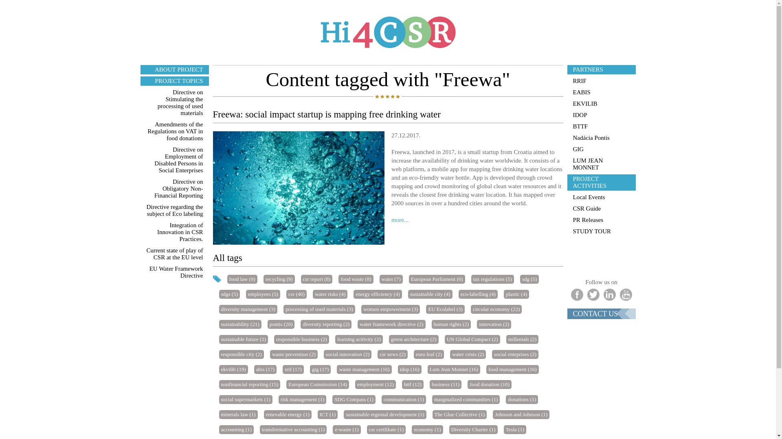 This screenshot has height=439, width=782. What do you see at coordinates (174, 254) in the screenshot?
I see `Current state of play of CSR at the EU level` at bounding box center [174, 254].